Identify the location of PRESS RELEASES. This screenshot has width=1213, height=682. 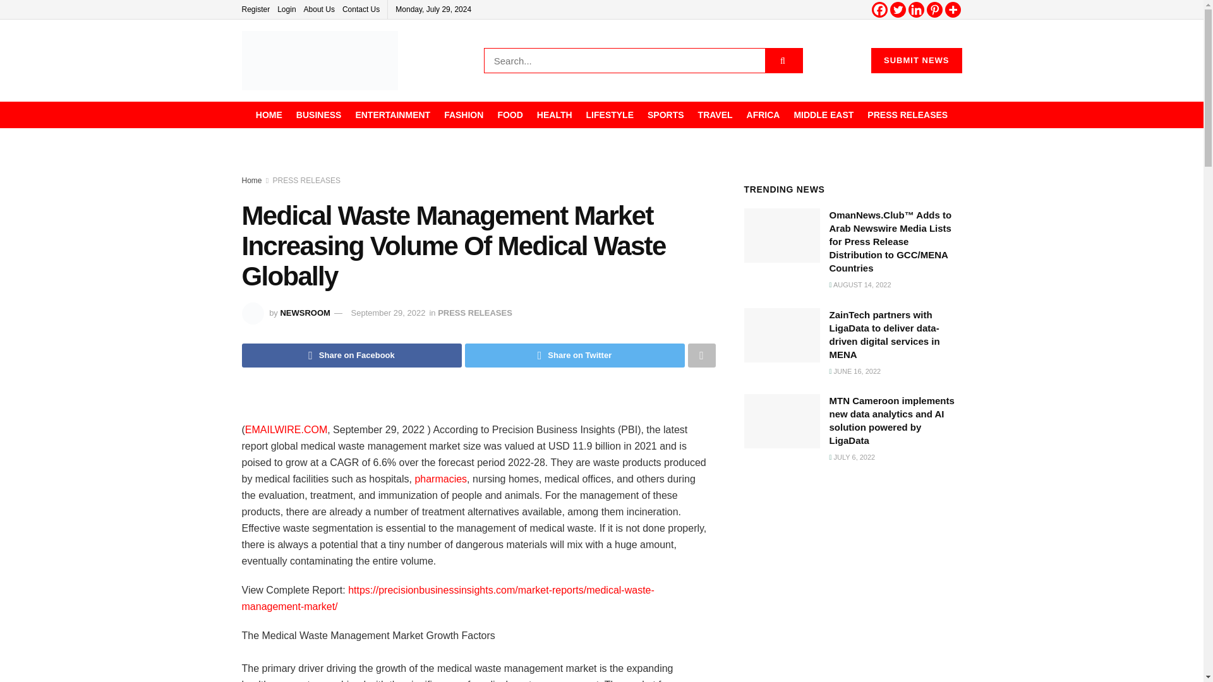
(907, 115).